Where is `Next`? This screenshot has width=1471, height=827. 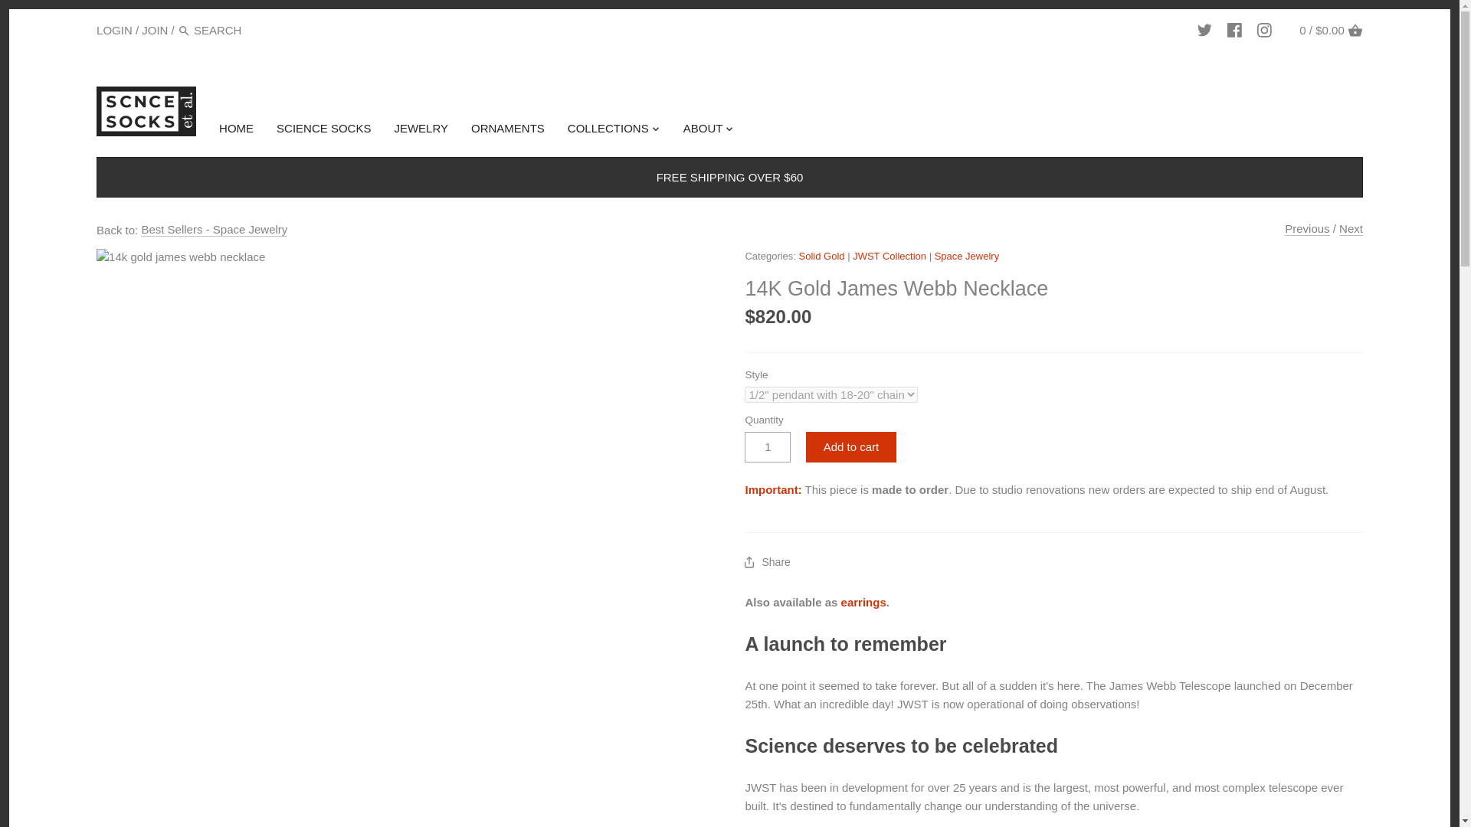 Next is located at coordinates (1351, 228).